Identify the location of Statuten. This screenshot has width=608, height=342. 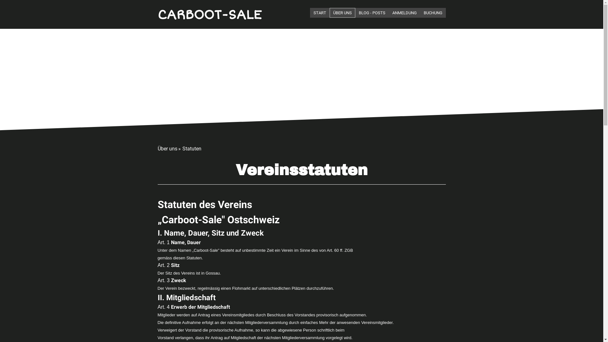
(193, 149).